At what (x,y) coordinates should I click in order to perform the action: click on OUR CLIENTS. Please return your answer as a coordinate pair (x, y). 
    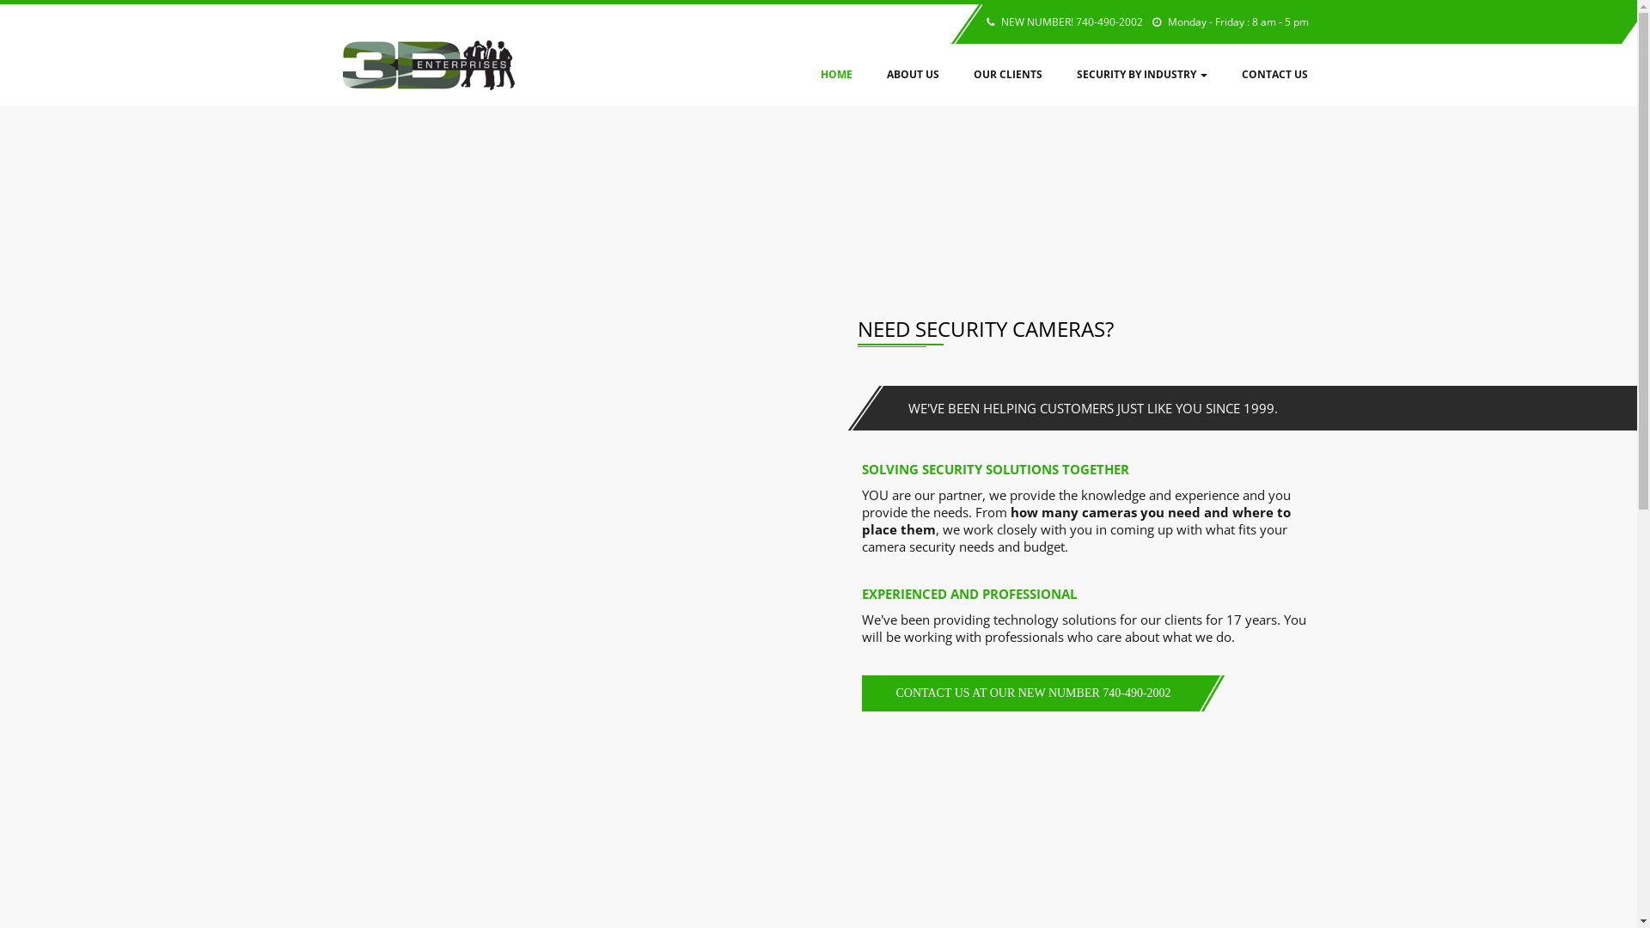
    Looking at the image, I should click on (1007, 75).